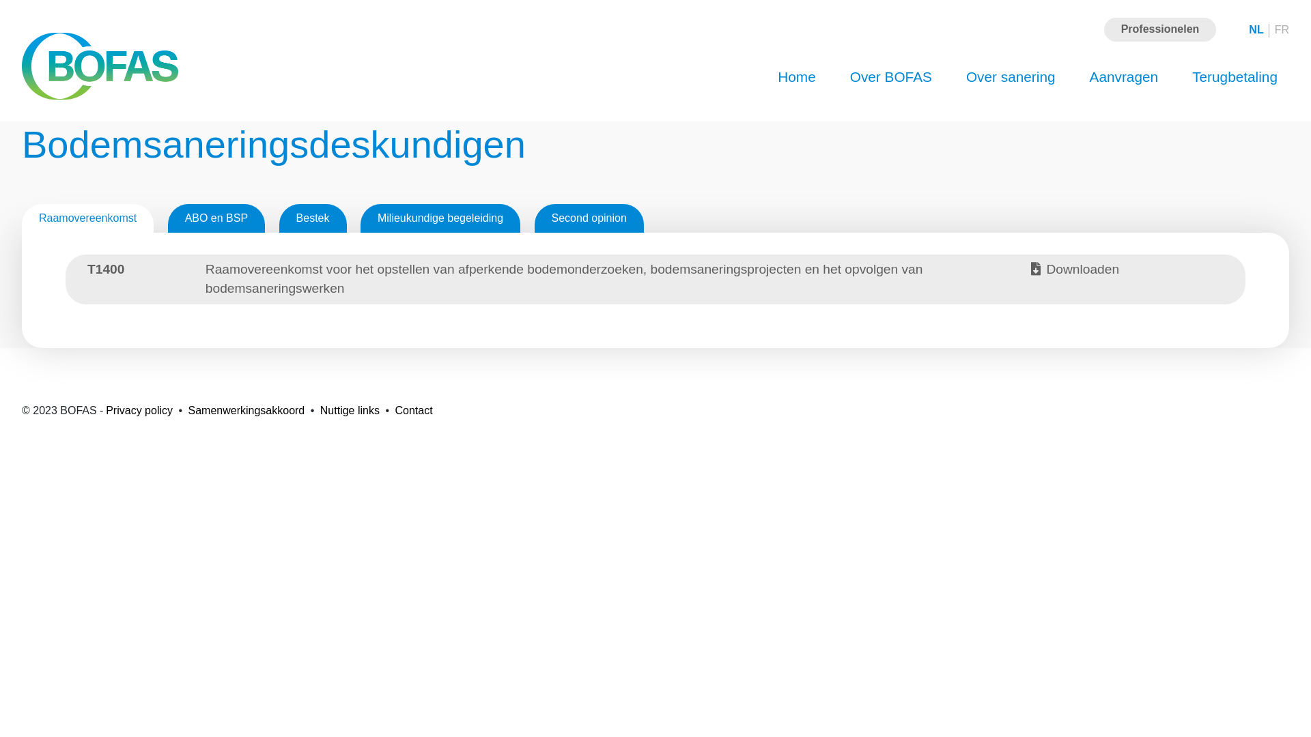  What do you see at coordinates (1011, 76) in the screenshot?
I see `Over sanering` at bounding box center [1011, 76].